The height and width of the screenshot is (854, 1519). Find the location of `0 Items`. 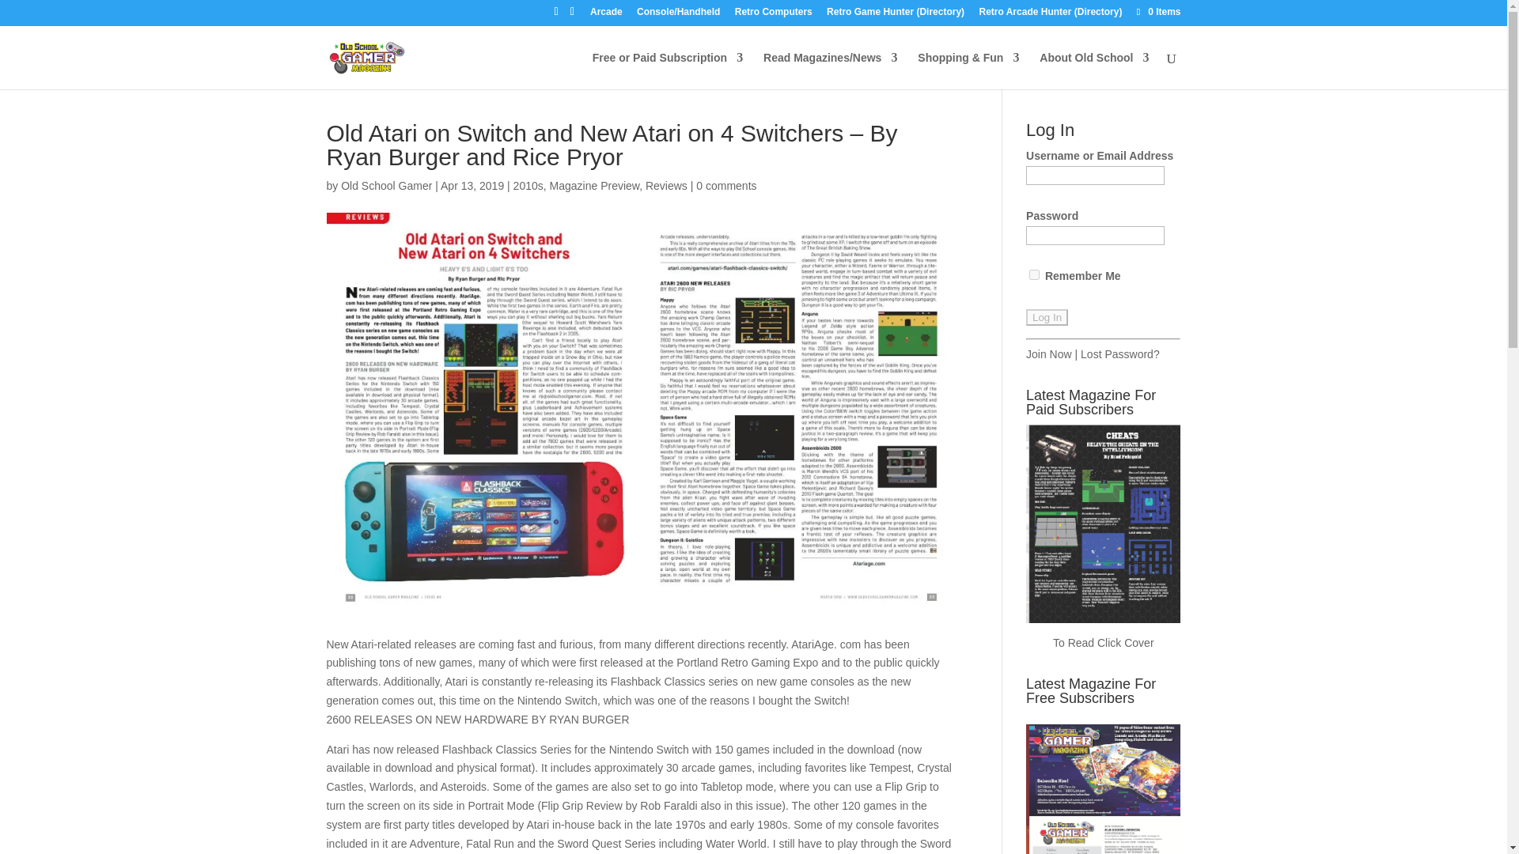

0 Items is located at coordinates (1157, 11).